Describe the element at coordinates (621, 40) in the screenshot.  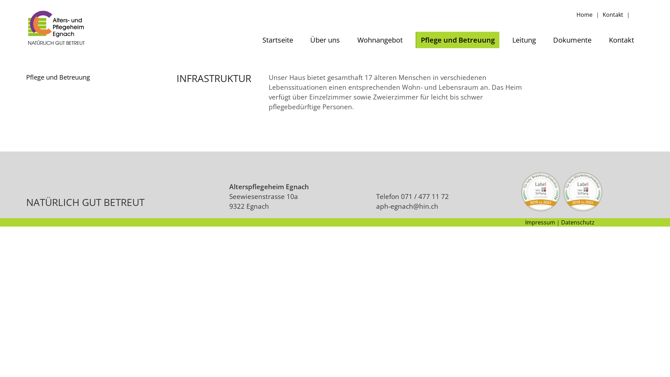
I see `Kontakt` at that location.